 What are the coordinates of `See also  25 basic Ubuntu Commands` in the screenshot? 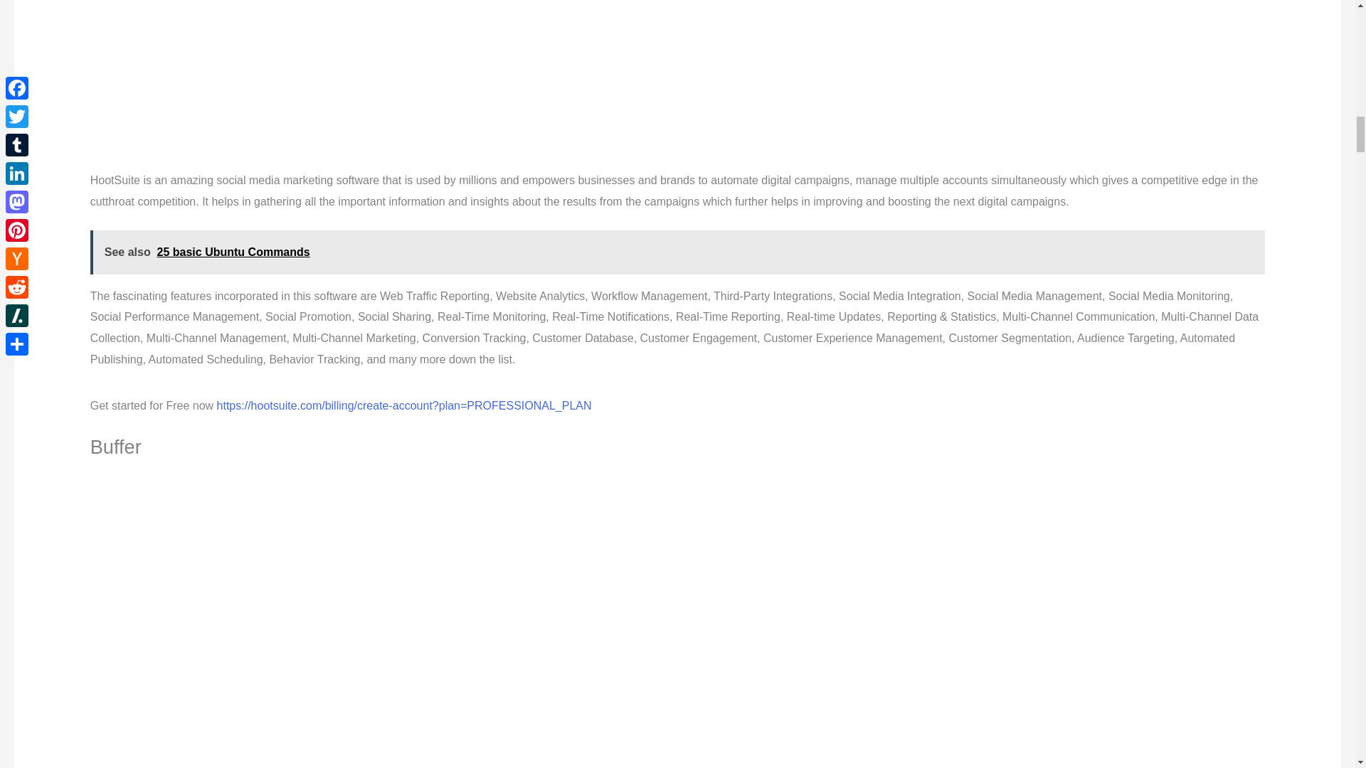 It's located at (677, 252).